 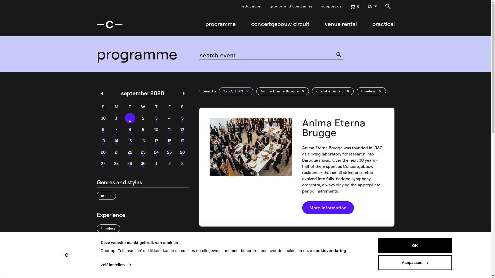 What do you see at coordinates (220, 24) in the screenshot?
I see `programme` at bounding box center [220, 24].